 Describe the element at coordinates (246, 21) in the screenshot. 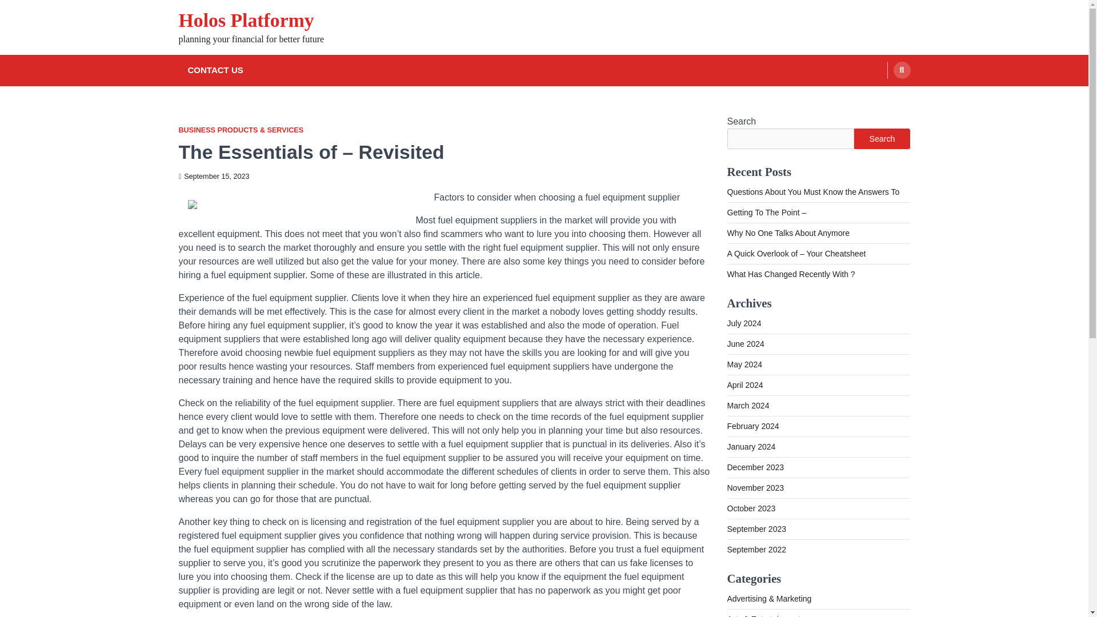

I see `Holos Platformy` at that location.